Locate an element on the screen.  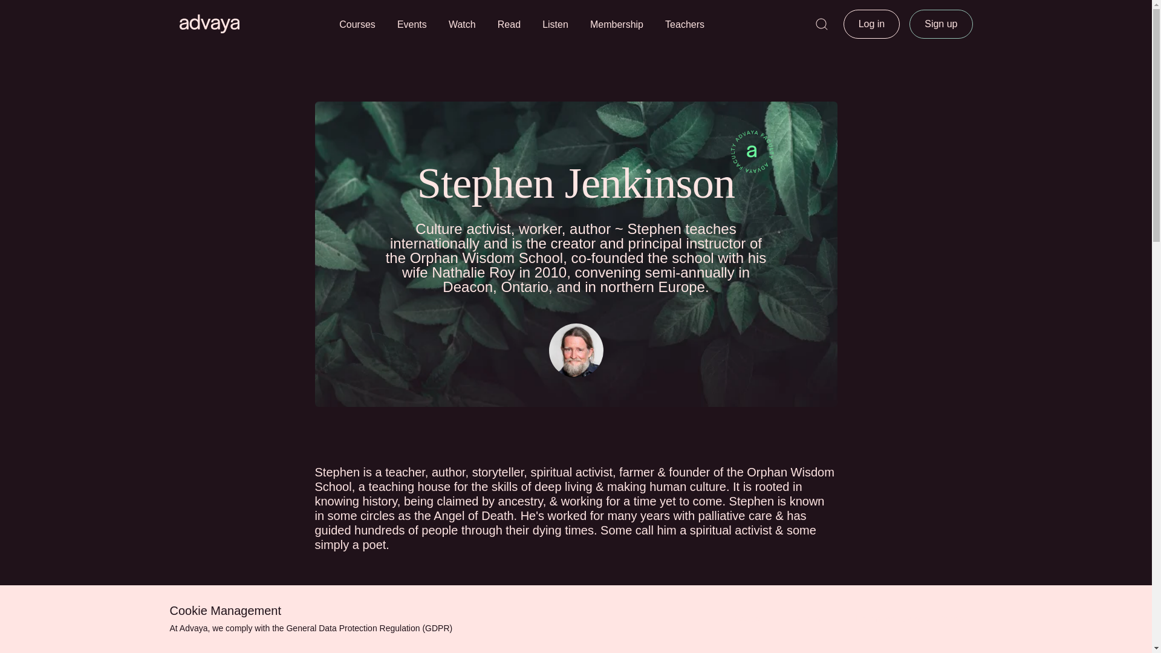
Read is located at coordinates (509, 24).